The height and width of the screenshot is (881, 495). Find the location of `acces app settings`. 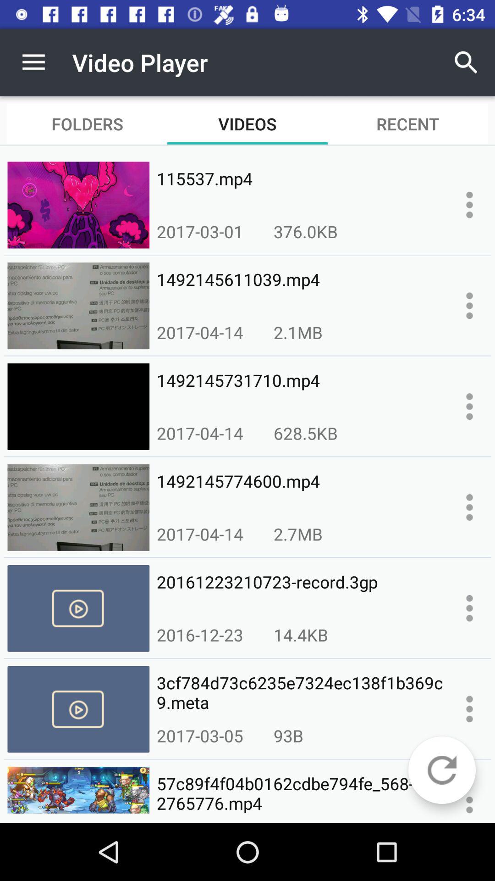

acces app settings is located at coordinates (469, 608).